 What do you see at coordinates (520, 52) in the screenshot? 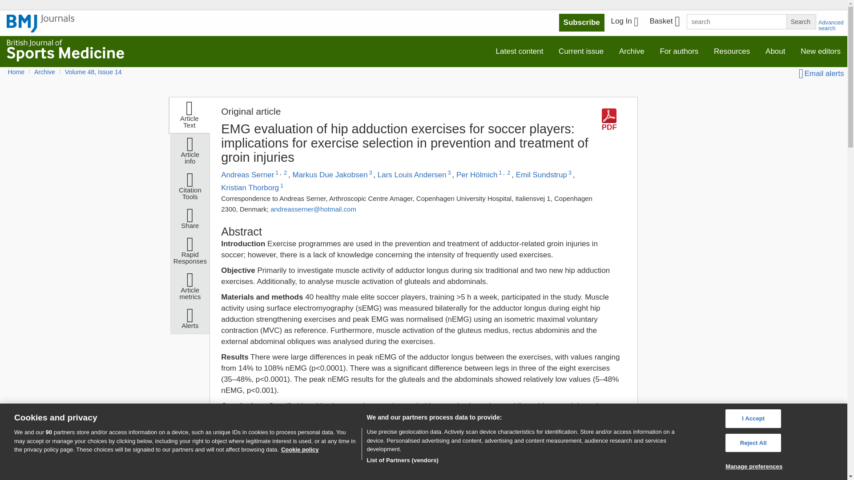
I see `Latest content` at bounding box center [520, 52].